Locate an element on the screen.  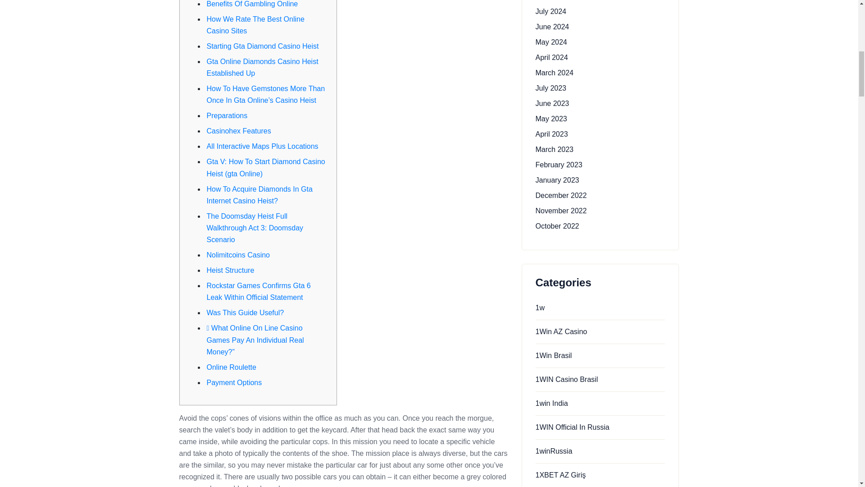
Starting Gta Diamond Casino Heist is located at coordinates (262, 46).